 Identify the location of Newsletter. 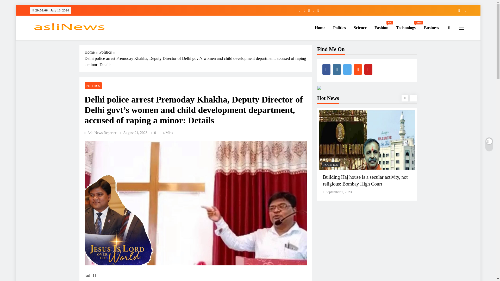
(52, 39).